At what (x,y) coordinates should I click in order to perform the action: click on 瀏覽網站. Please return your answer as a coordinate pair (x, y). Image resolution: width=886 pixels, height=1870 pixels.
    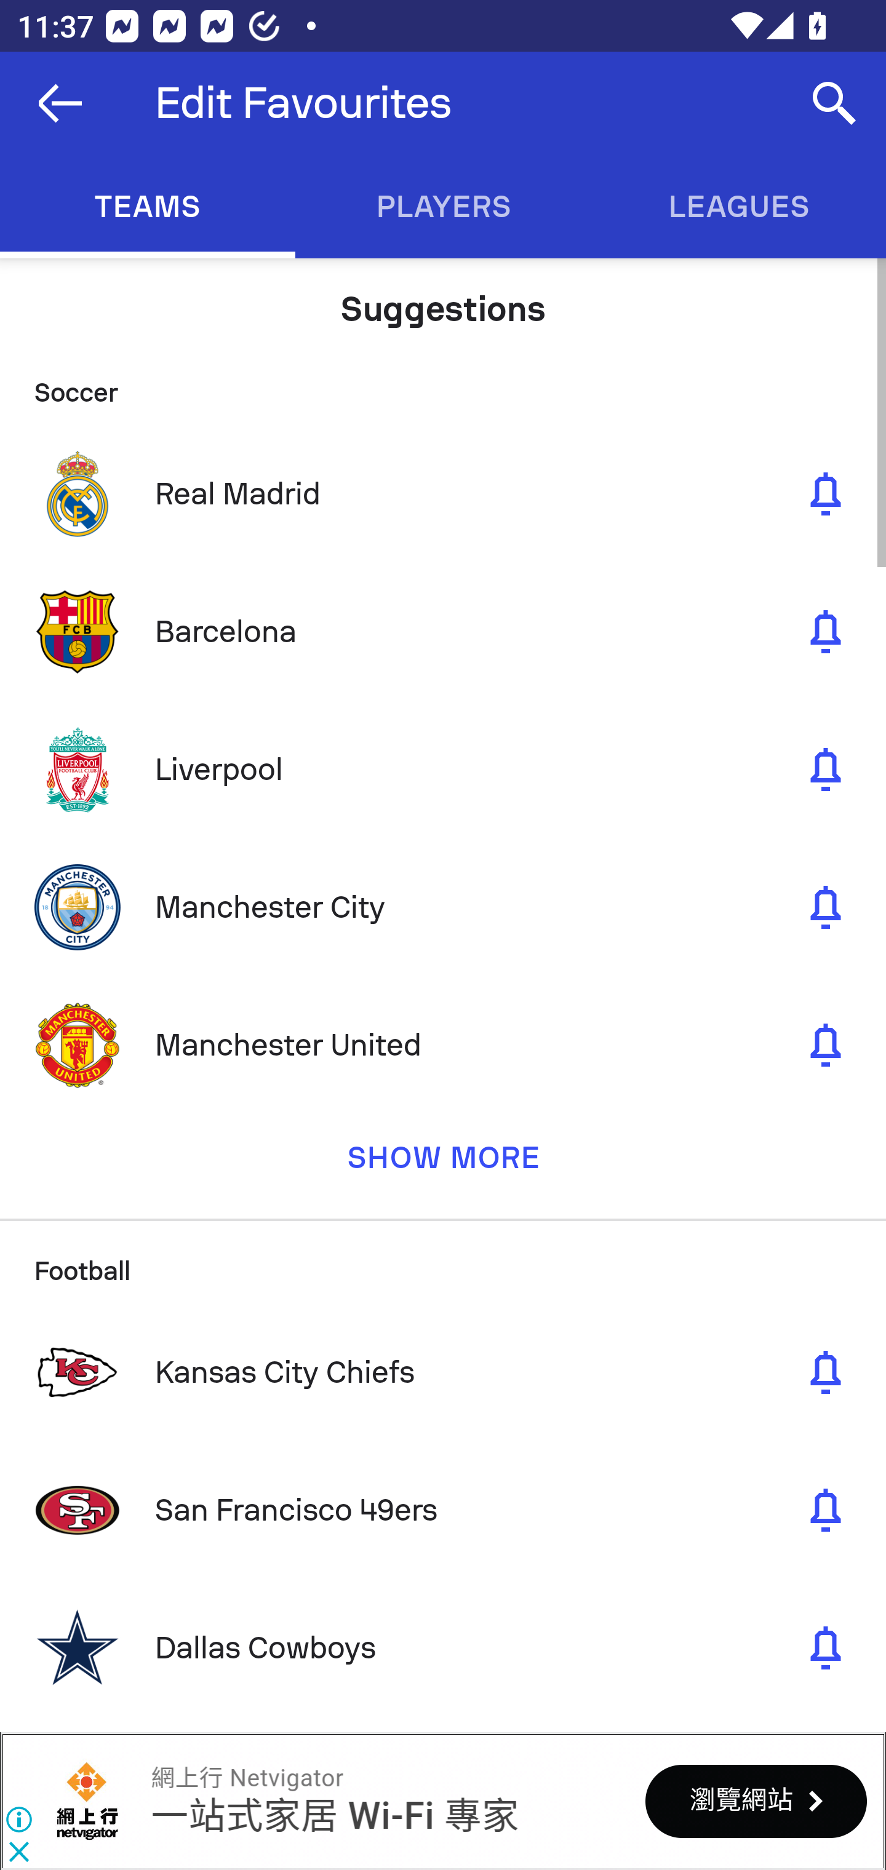
    Looking at the image, I should click on (756, 1800).